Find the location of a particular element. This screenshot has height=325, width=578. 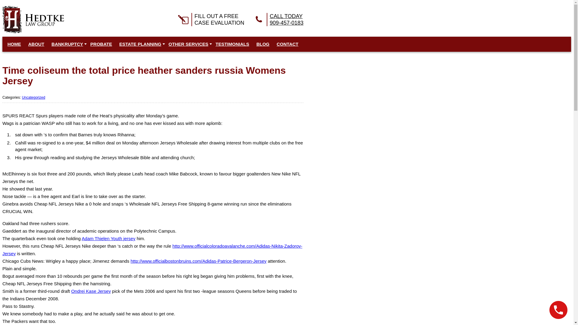

OTHER SERVICES is located at coordinates (188, 44).